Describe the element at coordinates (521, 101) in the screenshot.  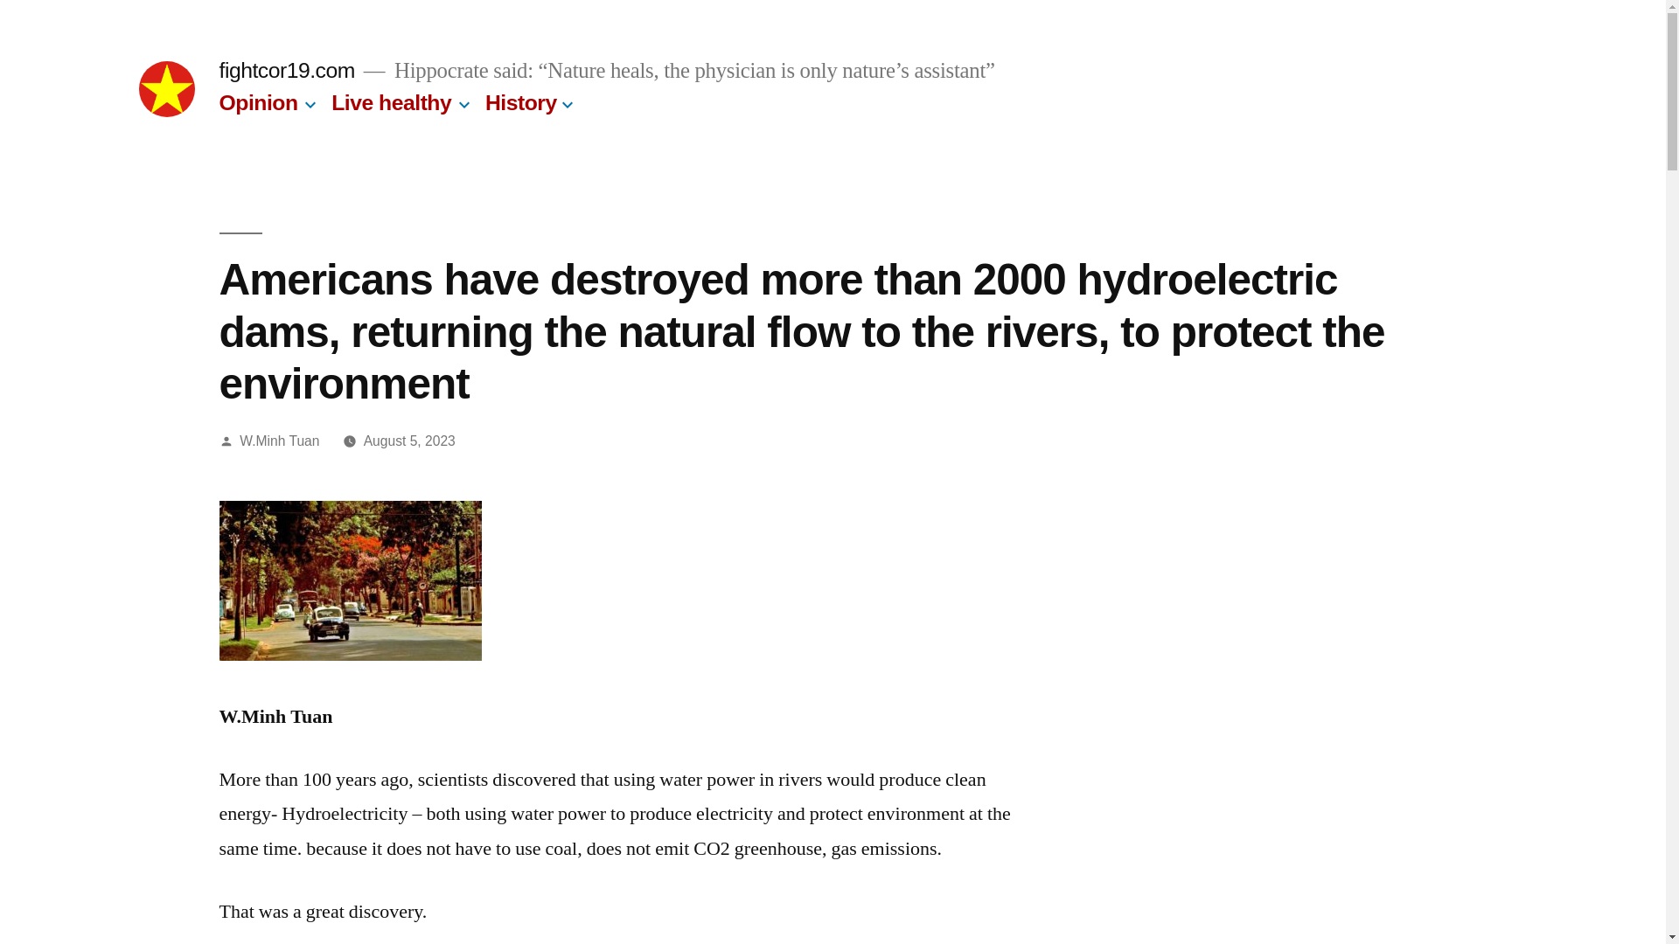
I see `History` at that location.